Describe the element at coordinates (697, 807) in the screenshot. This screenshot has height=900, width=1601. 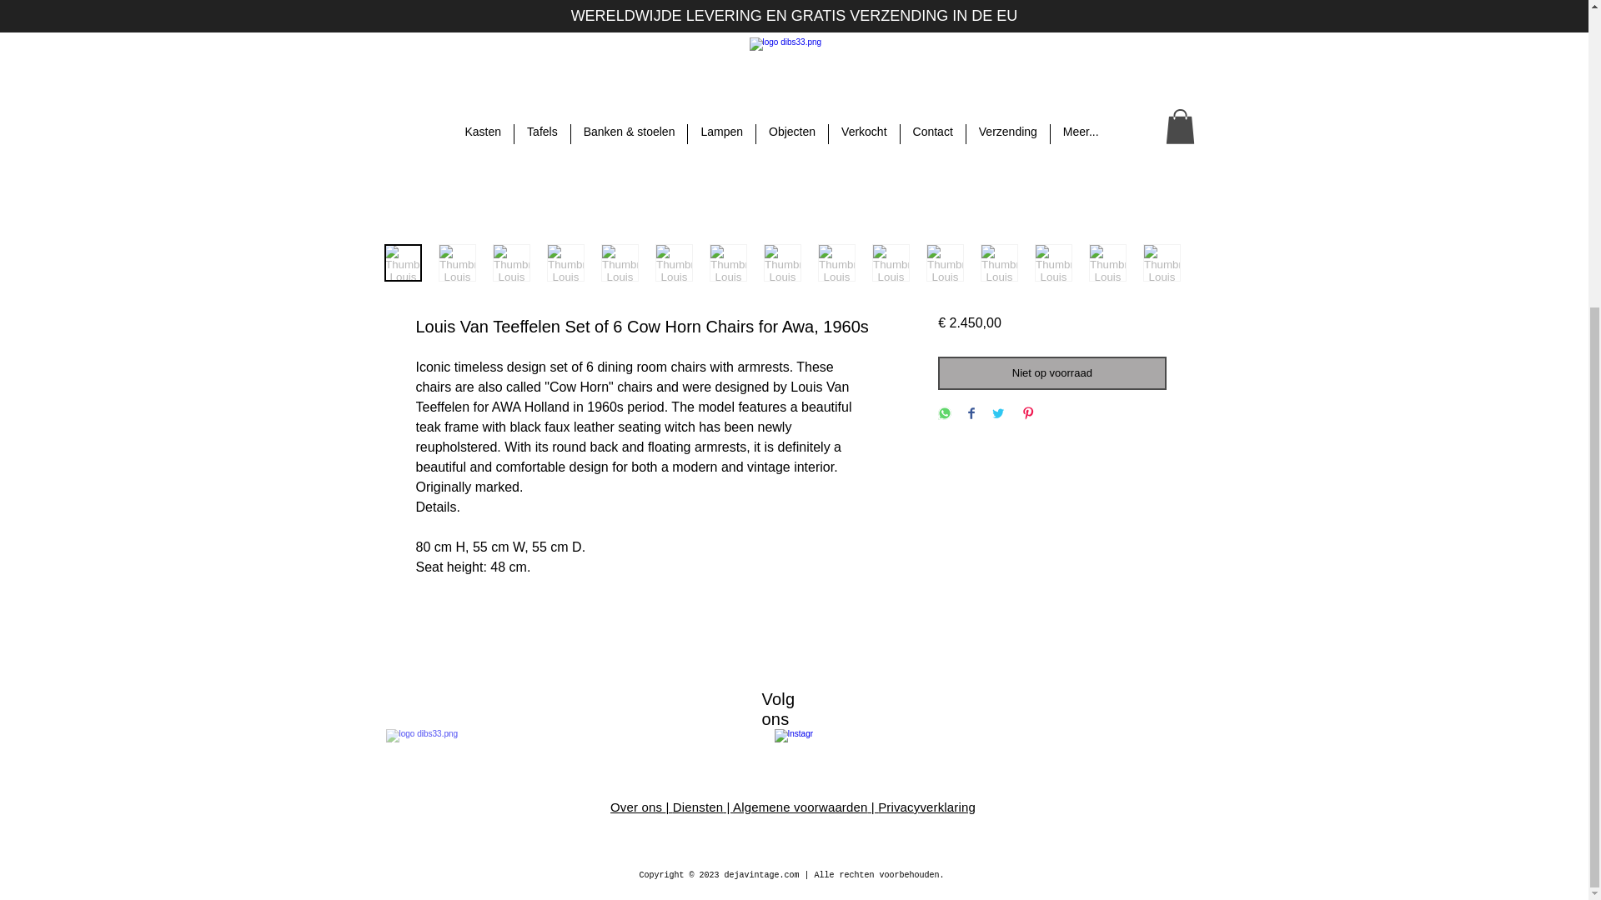
I see `Diensten` at that location.